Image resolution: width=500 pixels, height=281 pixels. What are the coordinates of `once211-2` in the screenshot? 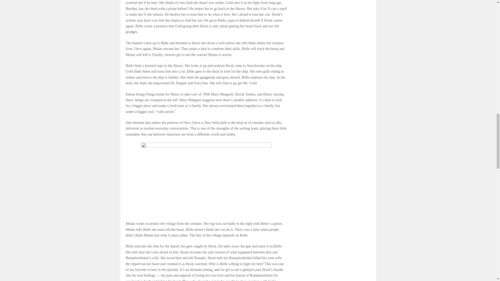 It's located at (206, 179).